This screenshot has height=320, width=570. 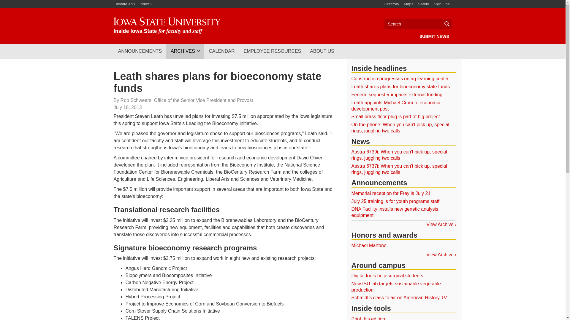 What do you see at coordinates (391, 4) in the screenshot?
I see `Directory` at bounding box center [391, 4].